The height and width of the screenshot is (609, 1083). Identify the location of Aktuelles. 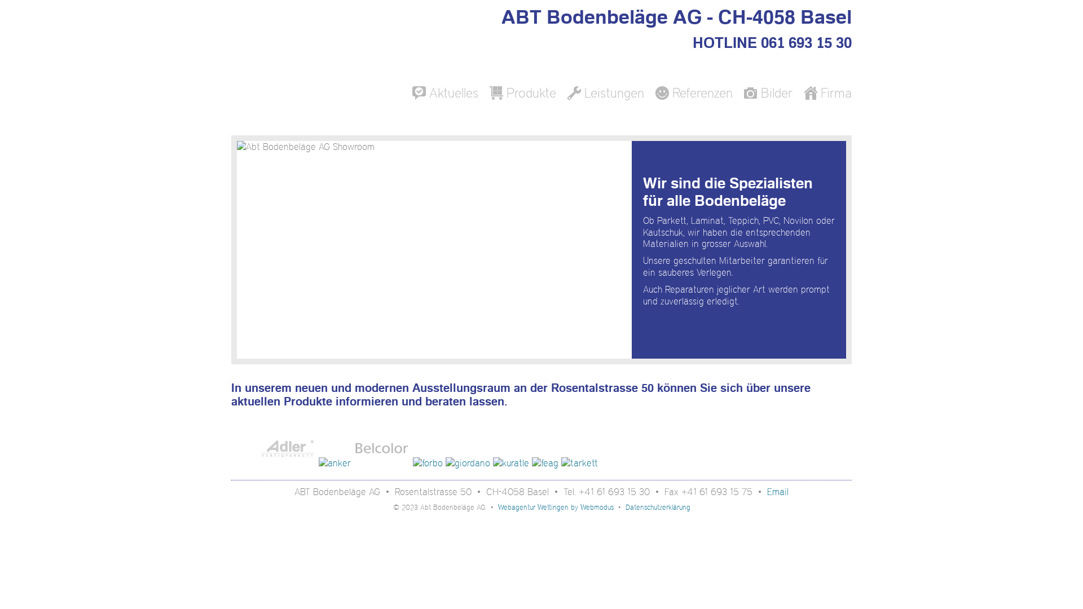
(446, 93).